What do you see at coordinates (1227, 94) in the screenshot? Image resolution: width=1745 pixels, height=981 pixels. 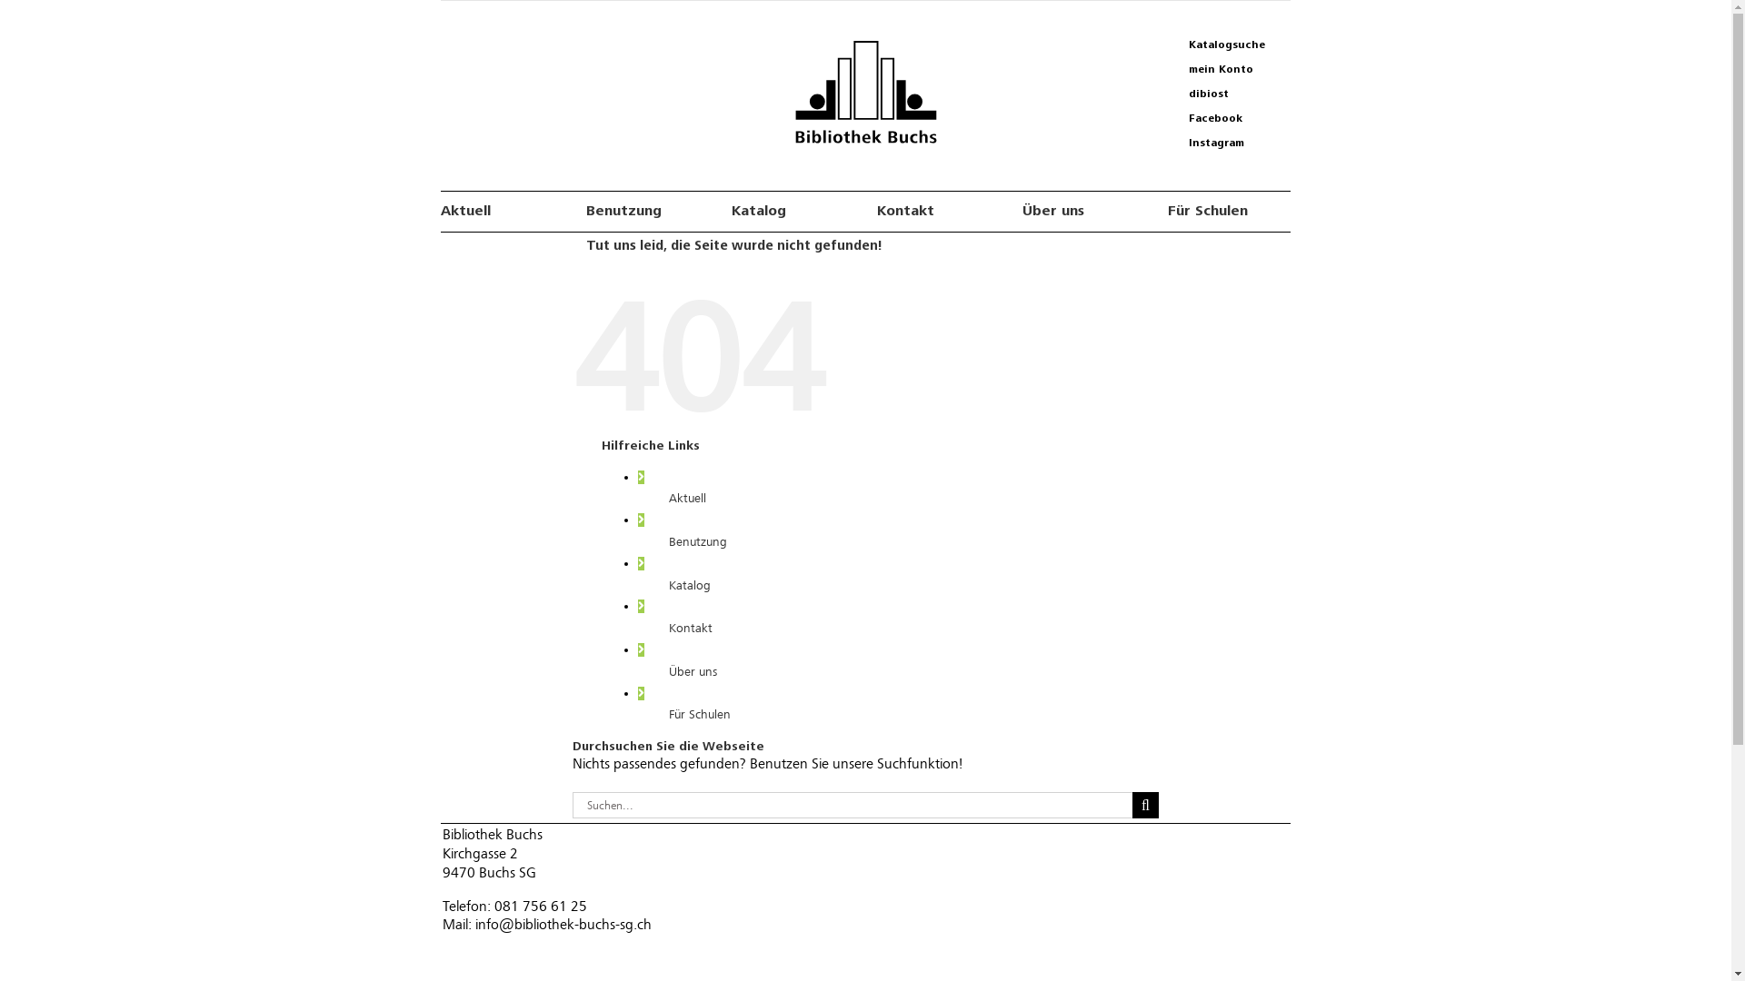 I see `dibiost` at bounding box center [1227, 94].